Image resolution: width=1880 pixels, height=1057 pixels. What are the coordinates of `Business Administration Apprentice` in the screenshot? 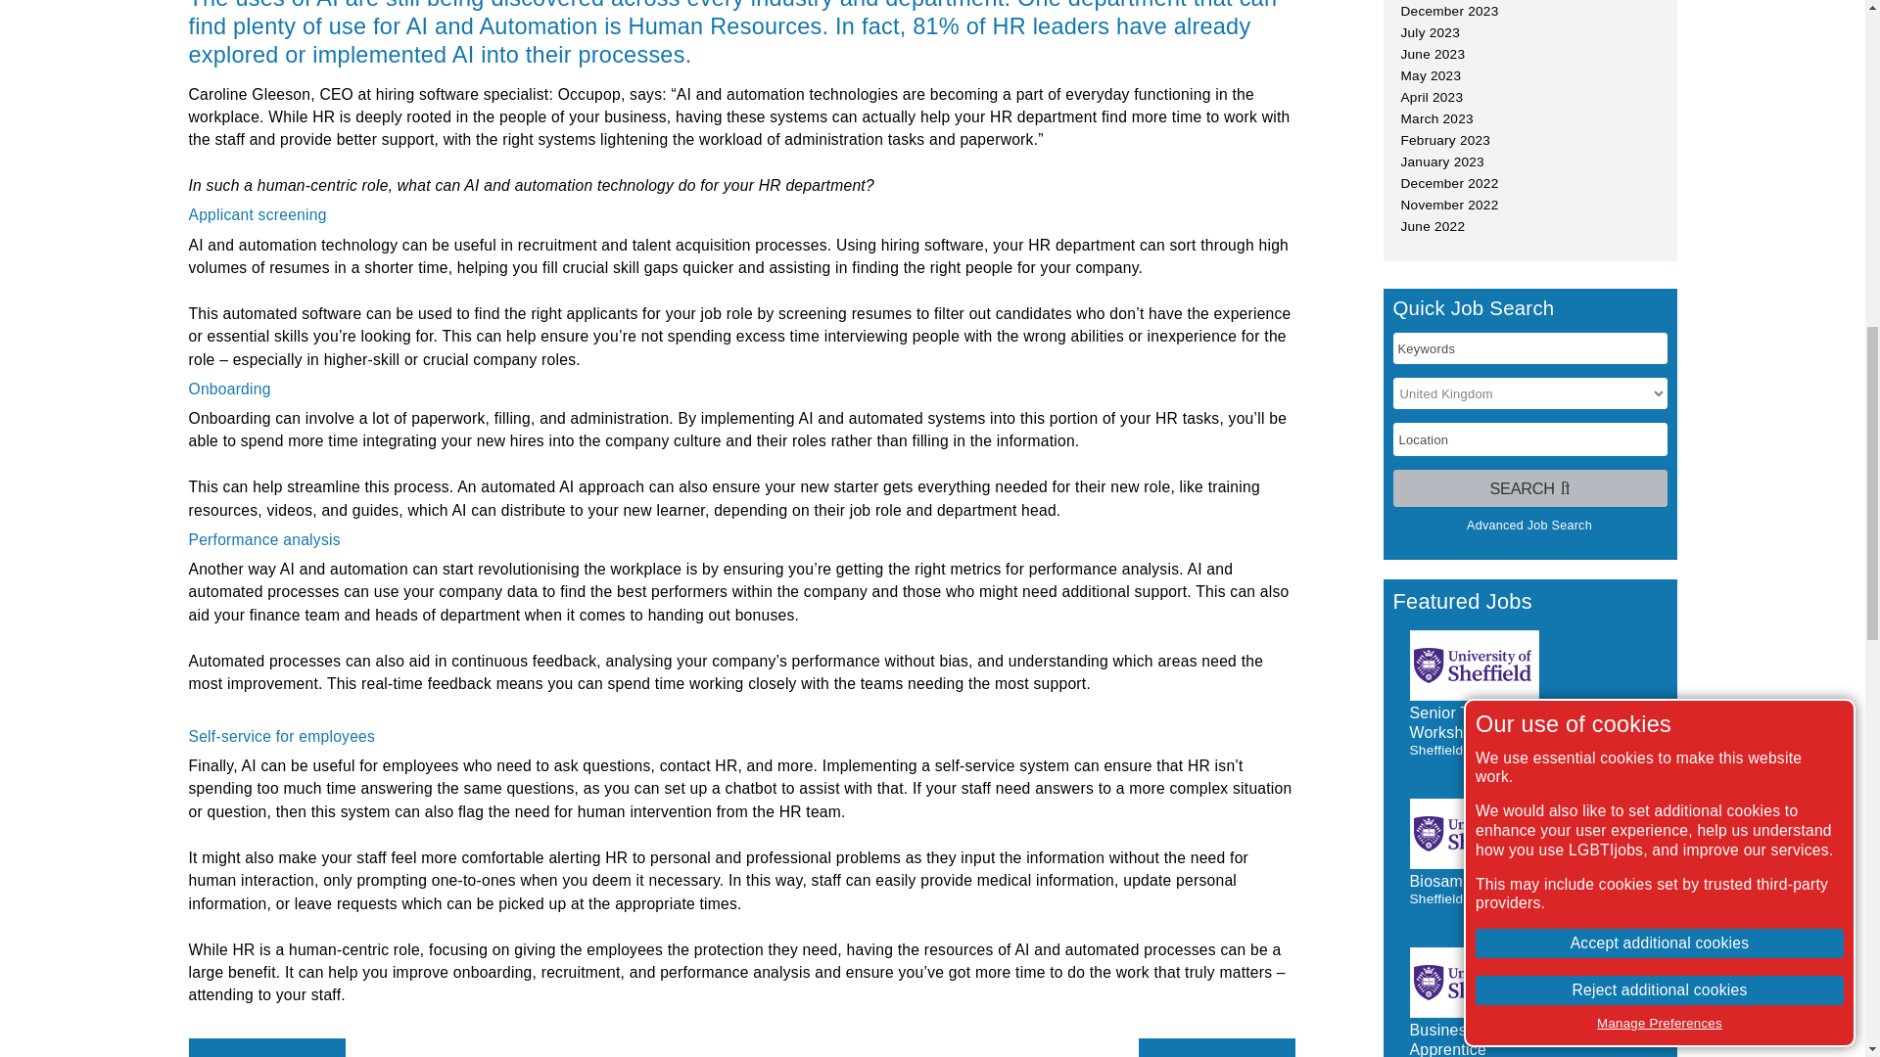 It's located at (1495, 1039).